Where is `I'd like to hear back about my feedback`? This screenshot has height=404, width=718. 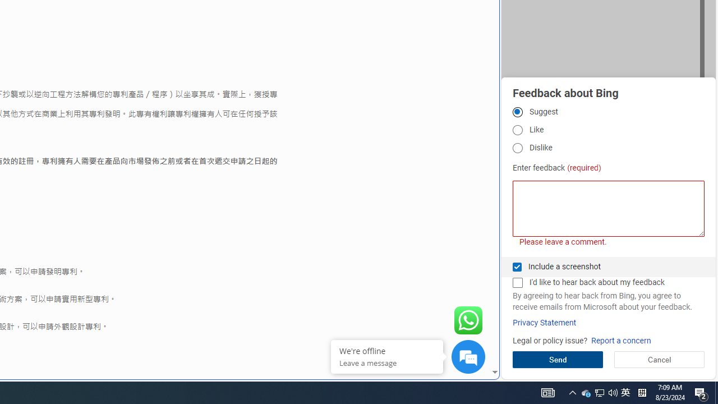
I'd like to hear back about my feedback is located at coordinates (517, 283).